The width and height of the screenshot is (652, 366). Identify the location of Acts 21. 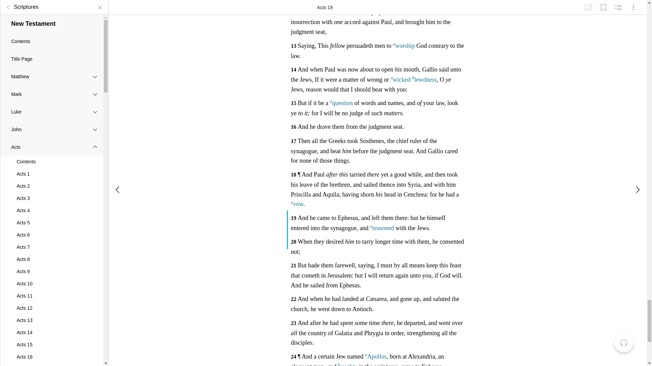
(52, 47).